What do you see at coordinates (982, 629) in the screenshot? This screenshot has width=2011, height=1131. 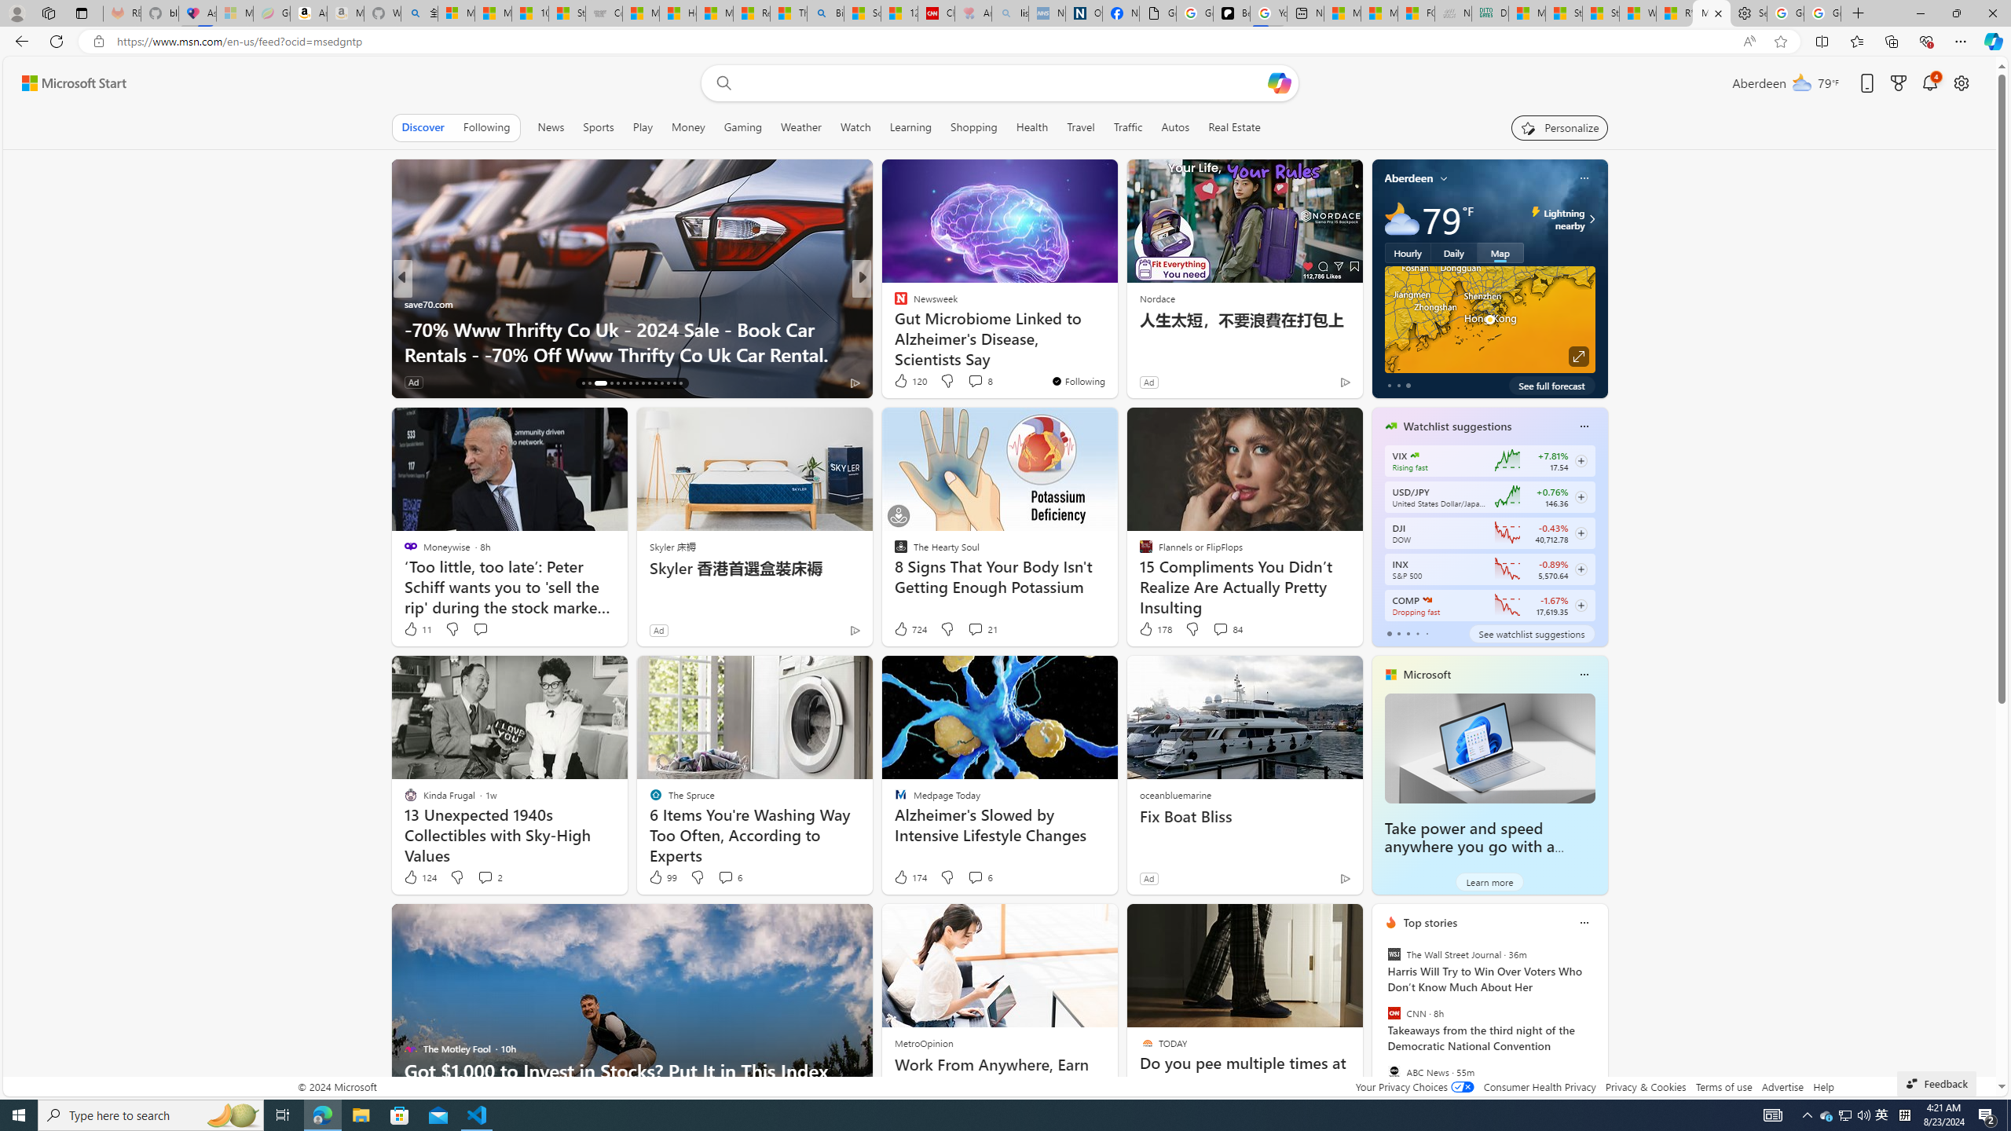 I see `View comments 21 Comment` at bounding box center [982, 629].